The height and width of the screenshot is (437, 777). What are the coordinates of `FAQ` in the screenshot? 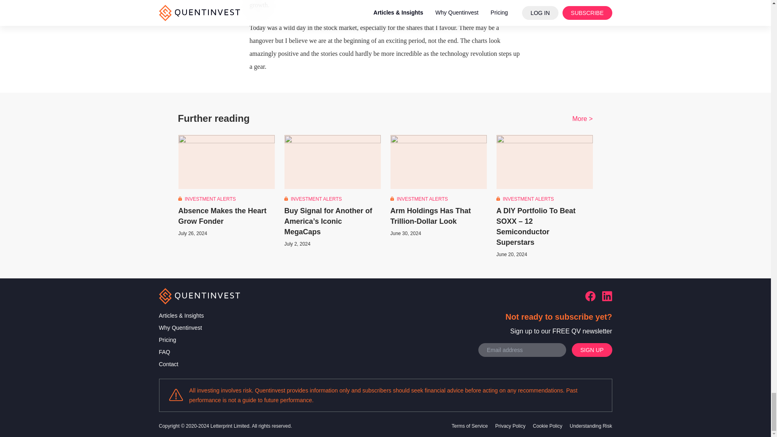 It's located at (181, 352).